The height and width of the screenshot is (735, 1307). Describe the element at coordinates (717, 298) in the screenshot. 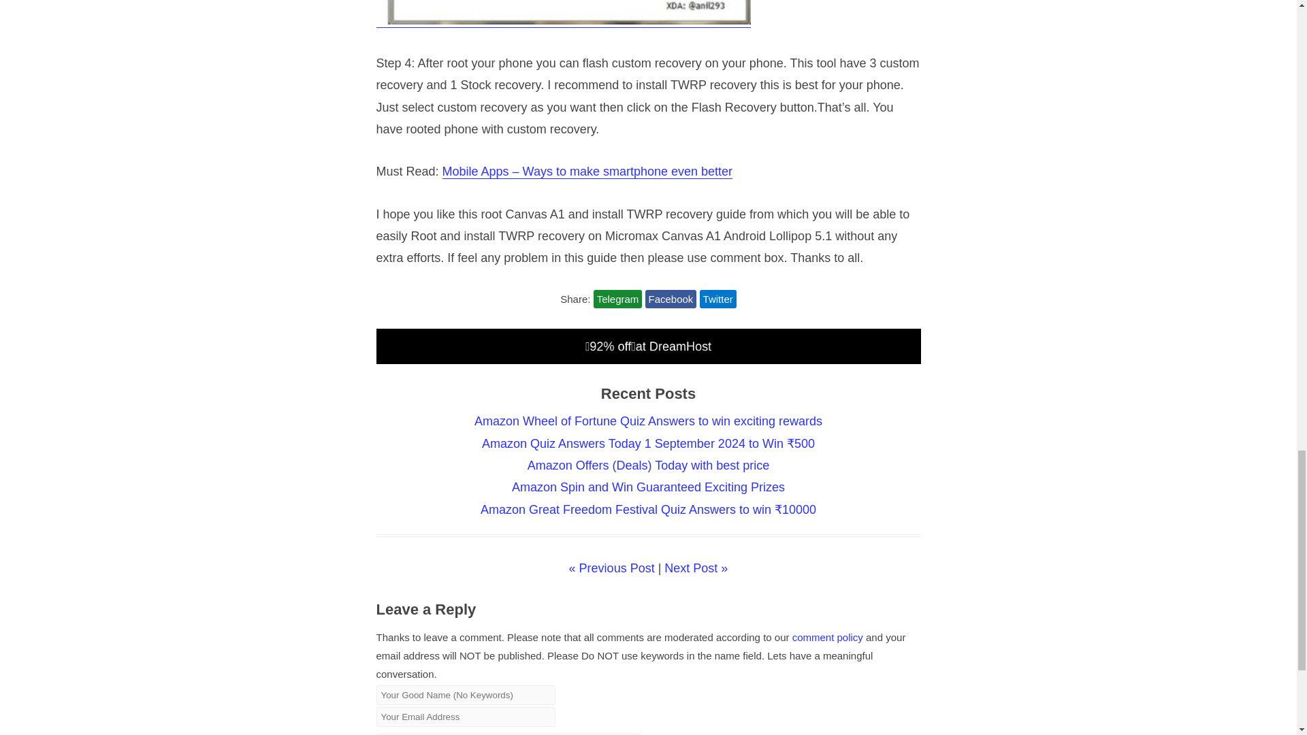

I see `Twitter` at that location.